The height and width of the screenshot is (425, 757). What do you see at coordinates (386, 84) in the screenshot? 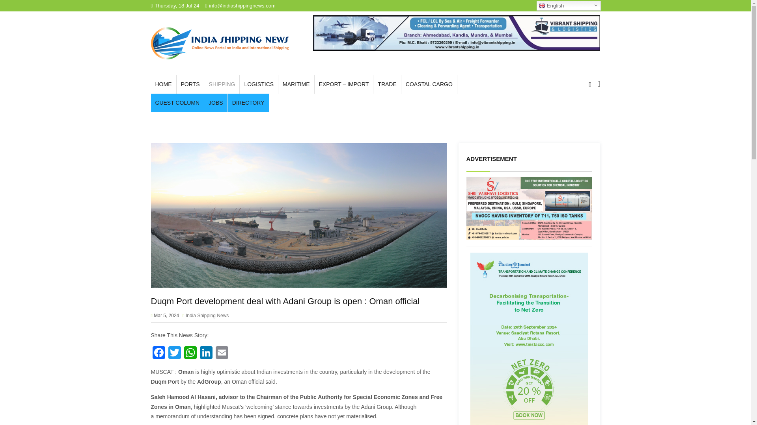
I see `TRADE` at bounding box center [386, 84].